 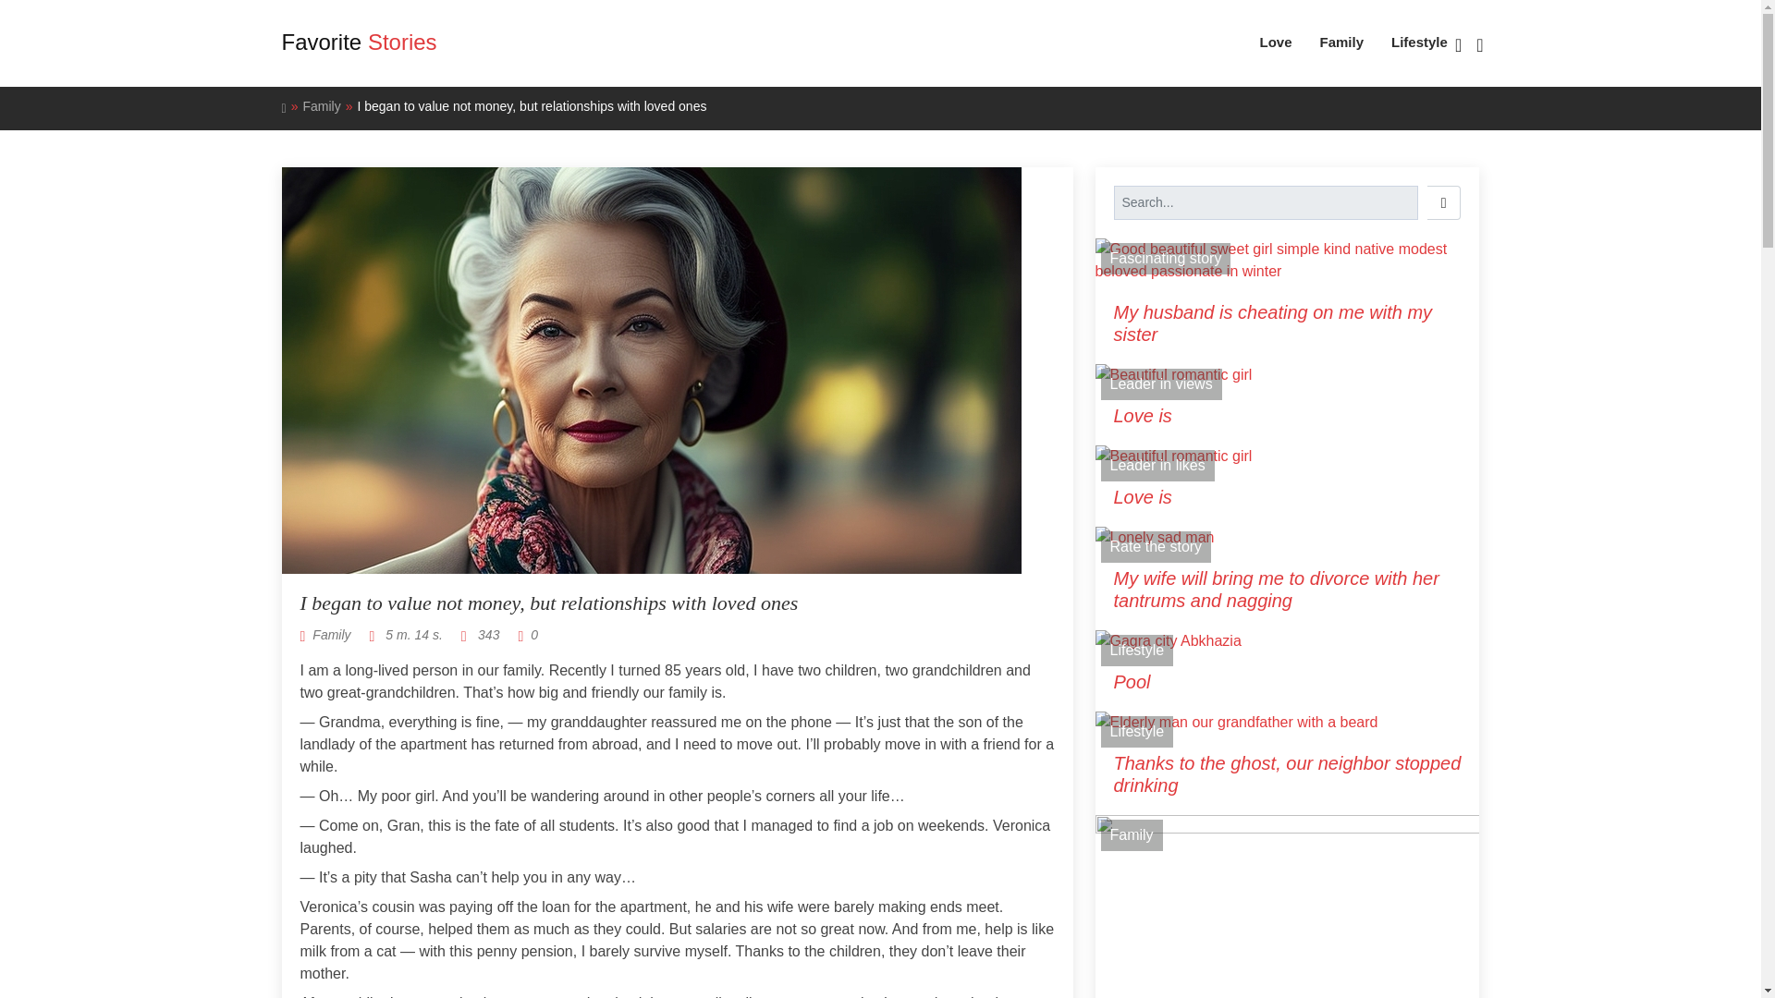 I want to click on Love is, so click(x=1287, y=496).